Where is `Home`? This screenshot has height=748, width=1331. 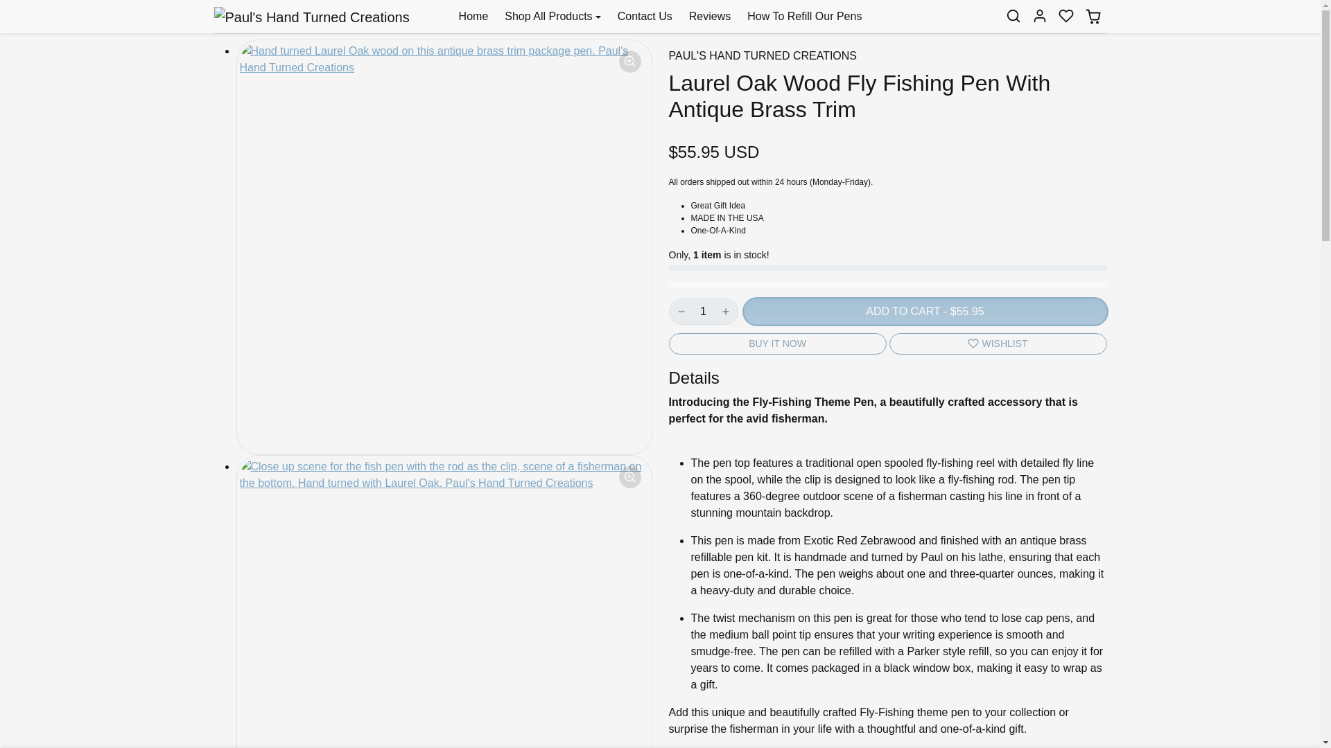
Home is located at coordinates (473, 16).